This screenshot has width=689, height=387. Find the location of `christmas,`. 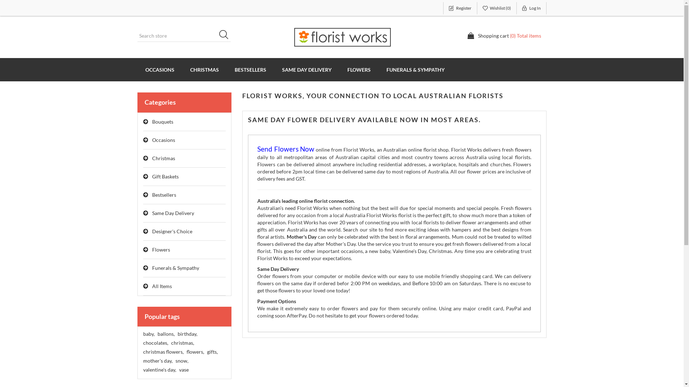

christmas, is located at coordinates (182, 343).